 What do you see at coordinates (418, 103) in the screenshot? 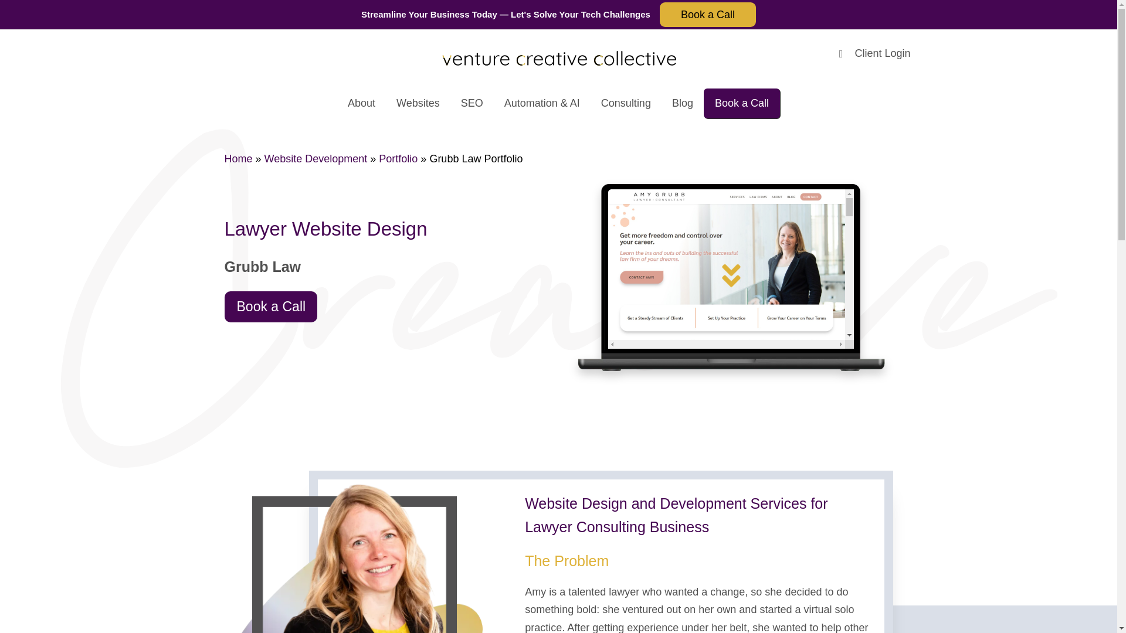
I see `Websites` at bounding box center [418, 103].